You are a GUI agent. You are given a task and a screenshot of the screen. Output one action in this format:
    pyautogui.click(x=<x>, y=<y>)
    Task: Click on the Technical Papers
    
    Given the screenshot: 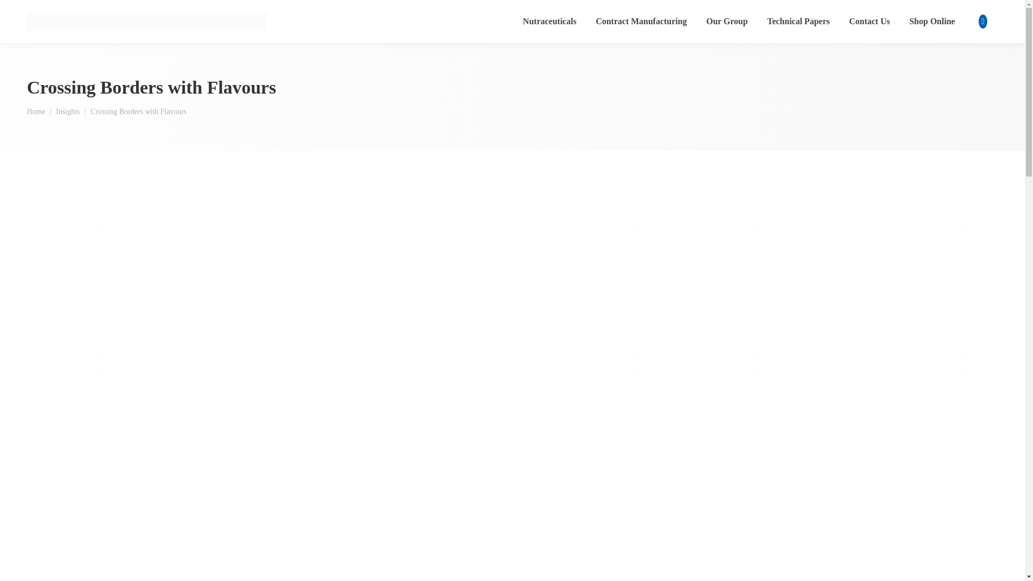 What is the action you would take?
    pyautogui.click(x=798, y=22)
    